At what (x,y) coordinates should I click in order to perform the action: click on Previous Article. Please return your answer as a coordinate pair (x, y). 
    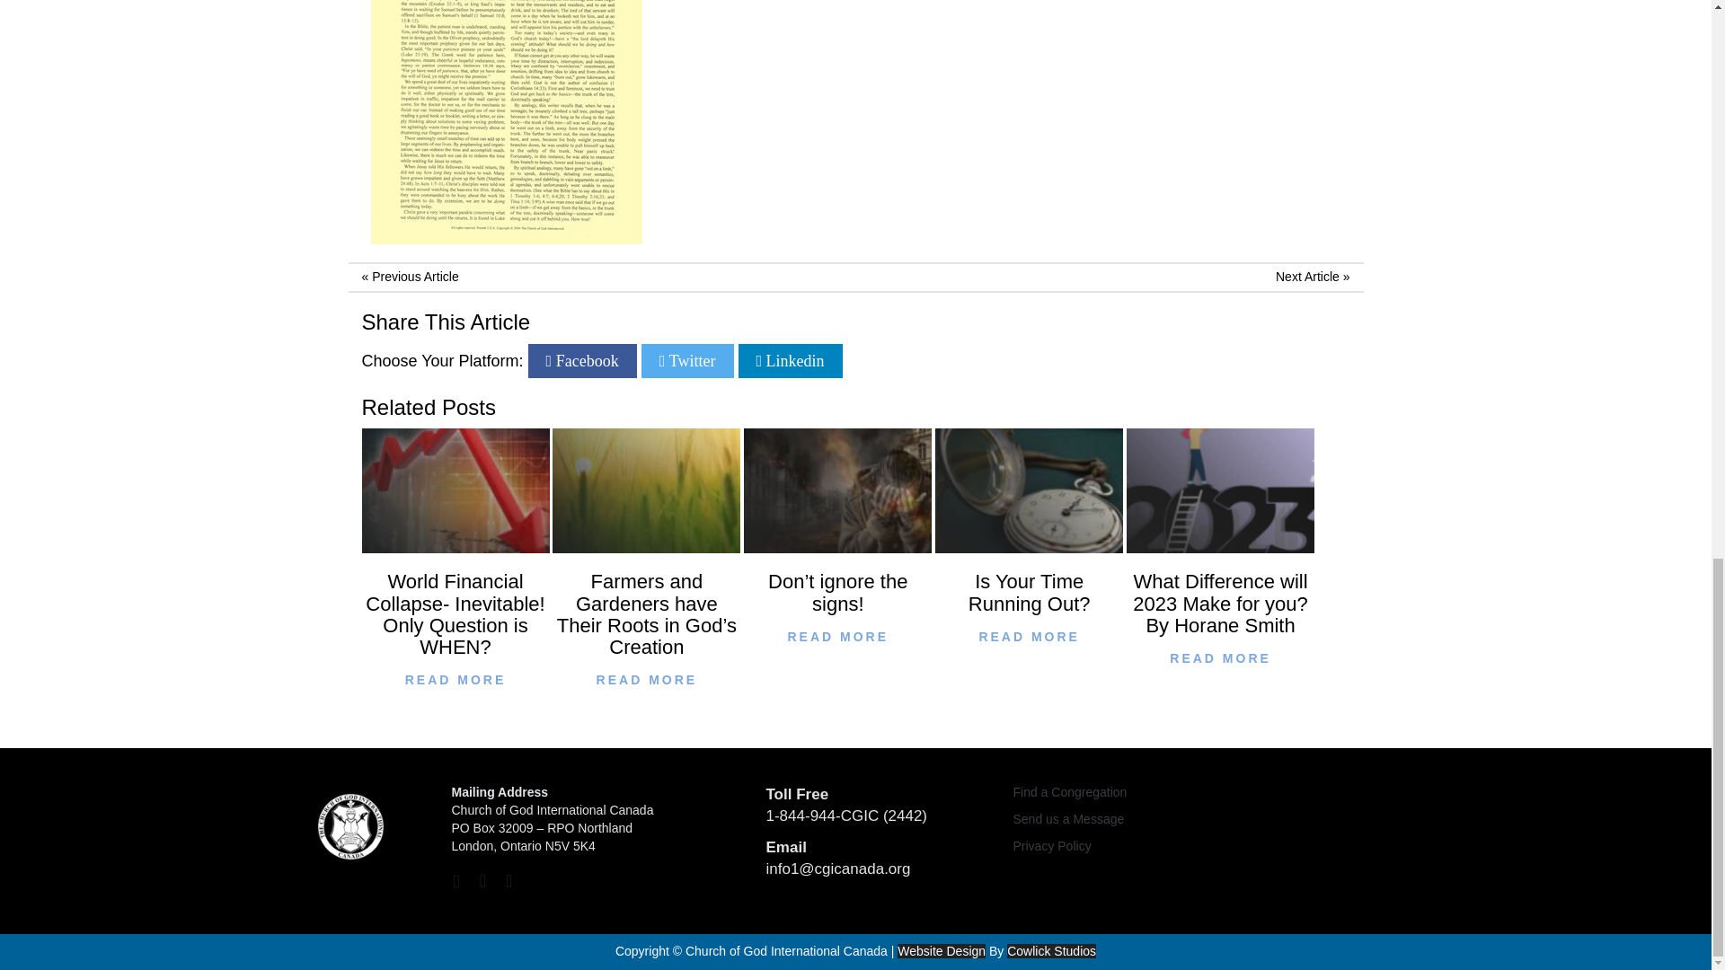
    Looking at the image, I should click on (415, 277).